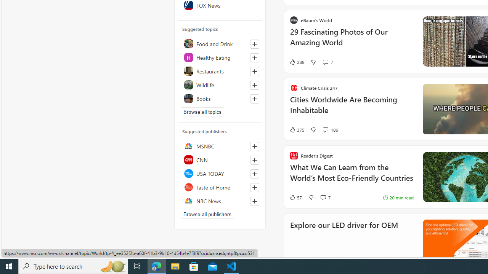 The image size is (488, 274). I want to click on CNN, so click(220, 160).